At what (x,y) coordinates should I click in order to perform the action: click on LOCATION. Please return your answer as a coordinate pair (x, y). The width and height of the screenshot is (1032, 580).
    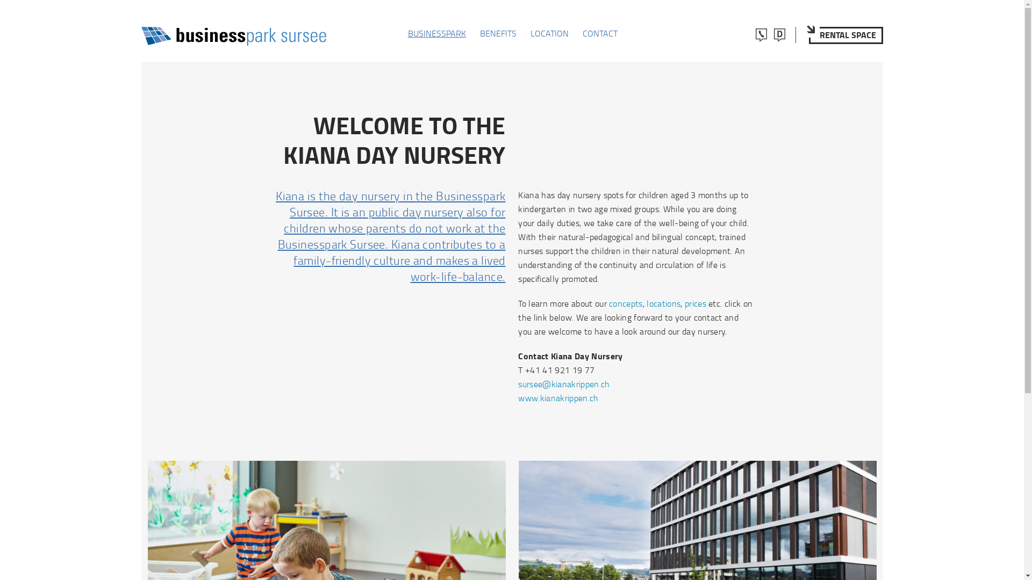
    Looking at the image, I should click on (549, 33).